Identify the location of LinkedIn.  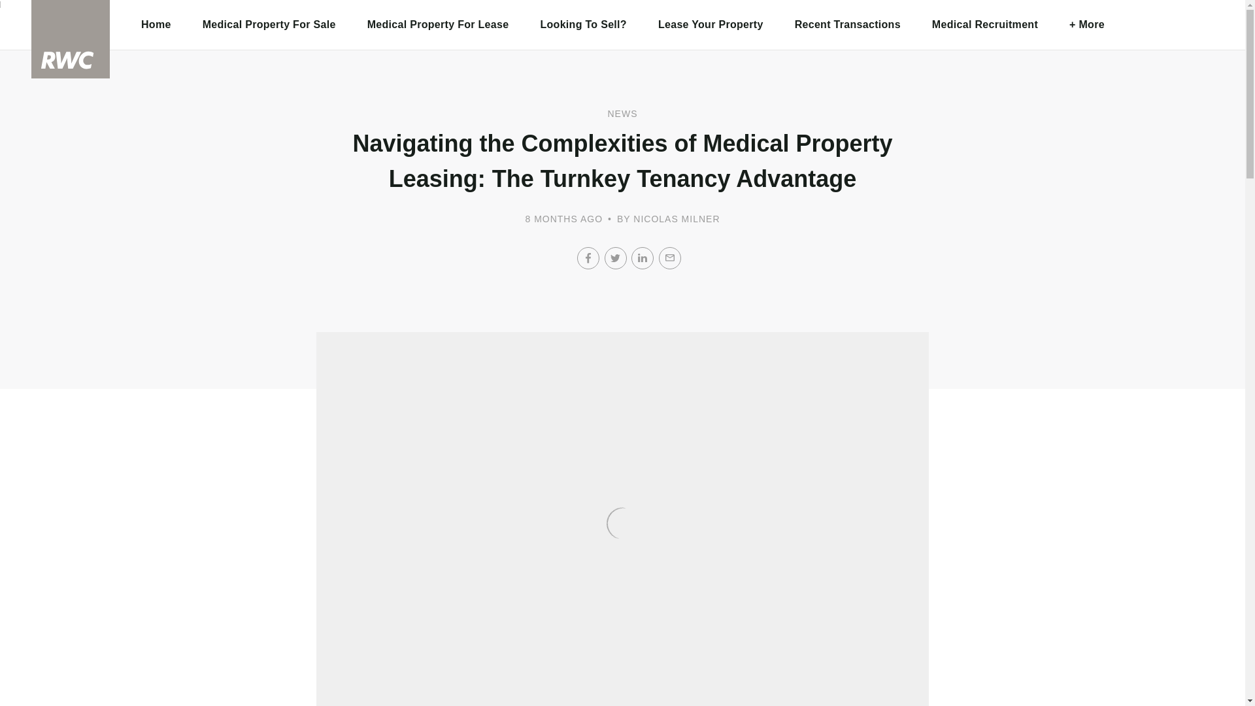
(642, 258).